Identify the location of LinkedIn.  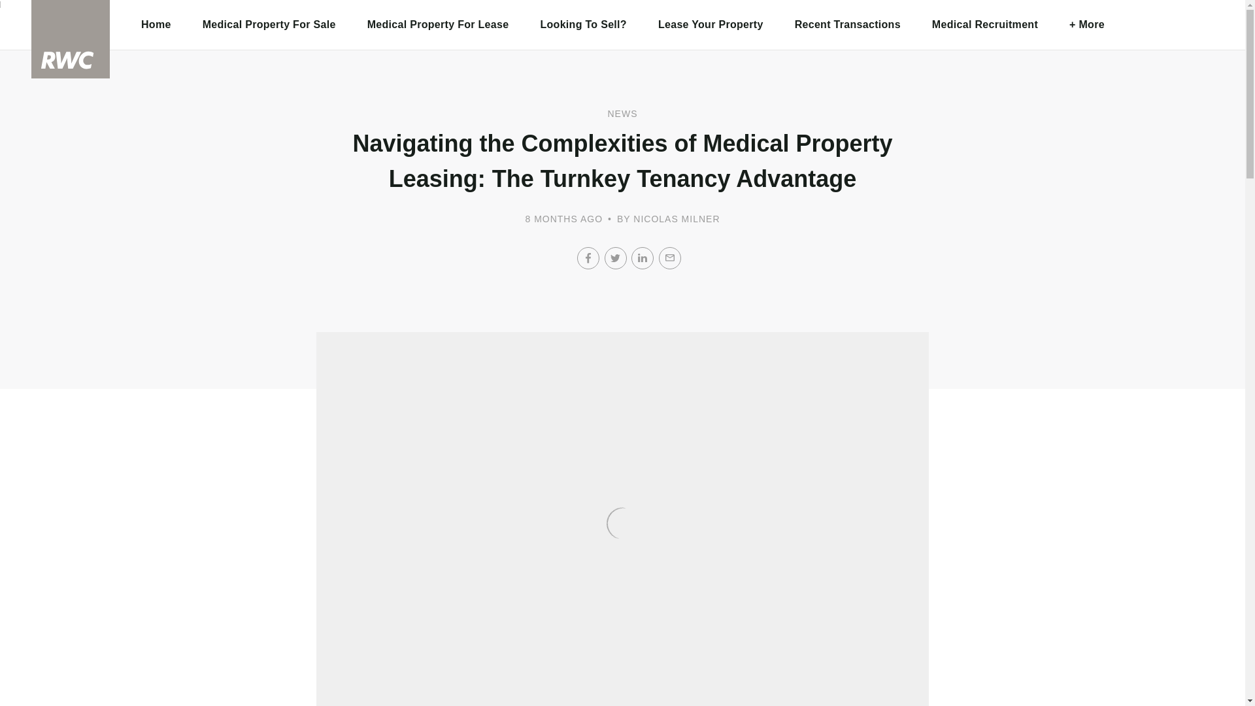
(642, 258).